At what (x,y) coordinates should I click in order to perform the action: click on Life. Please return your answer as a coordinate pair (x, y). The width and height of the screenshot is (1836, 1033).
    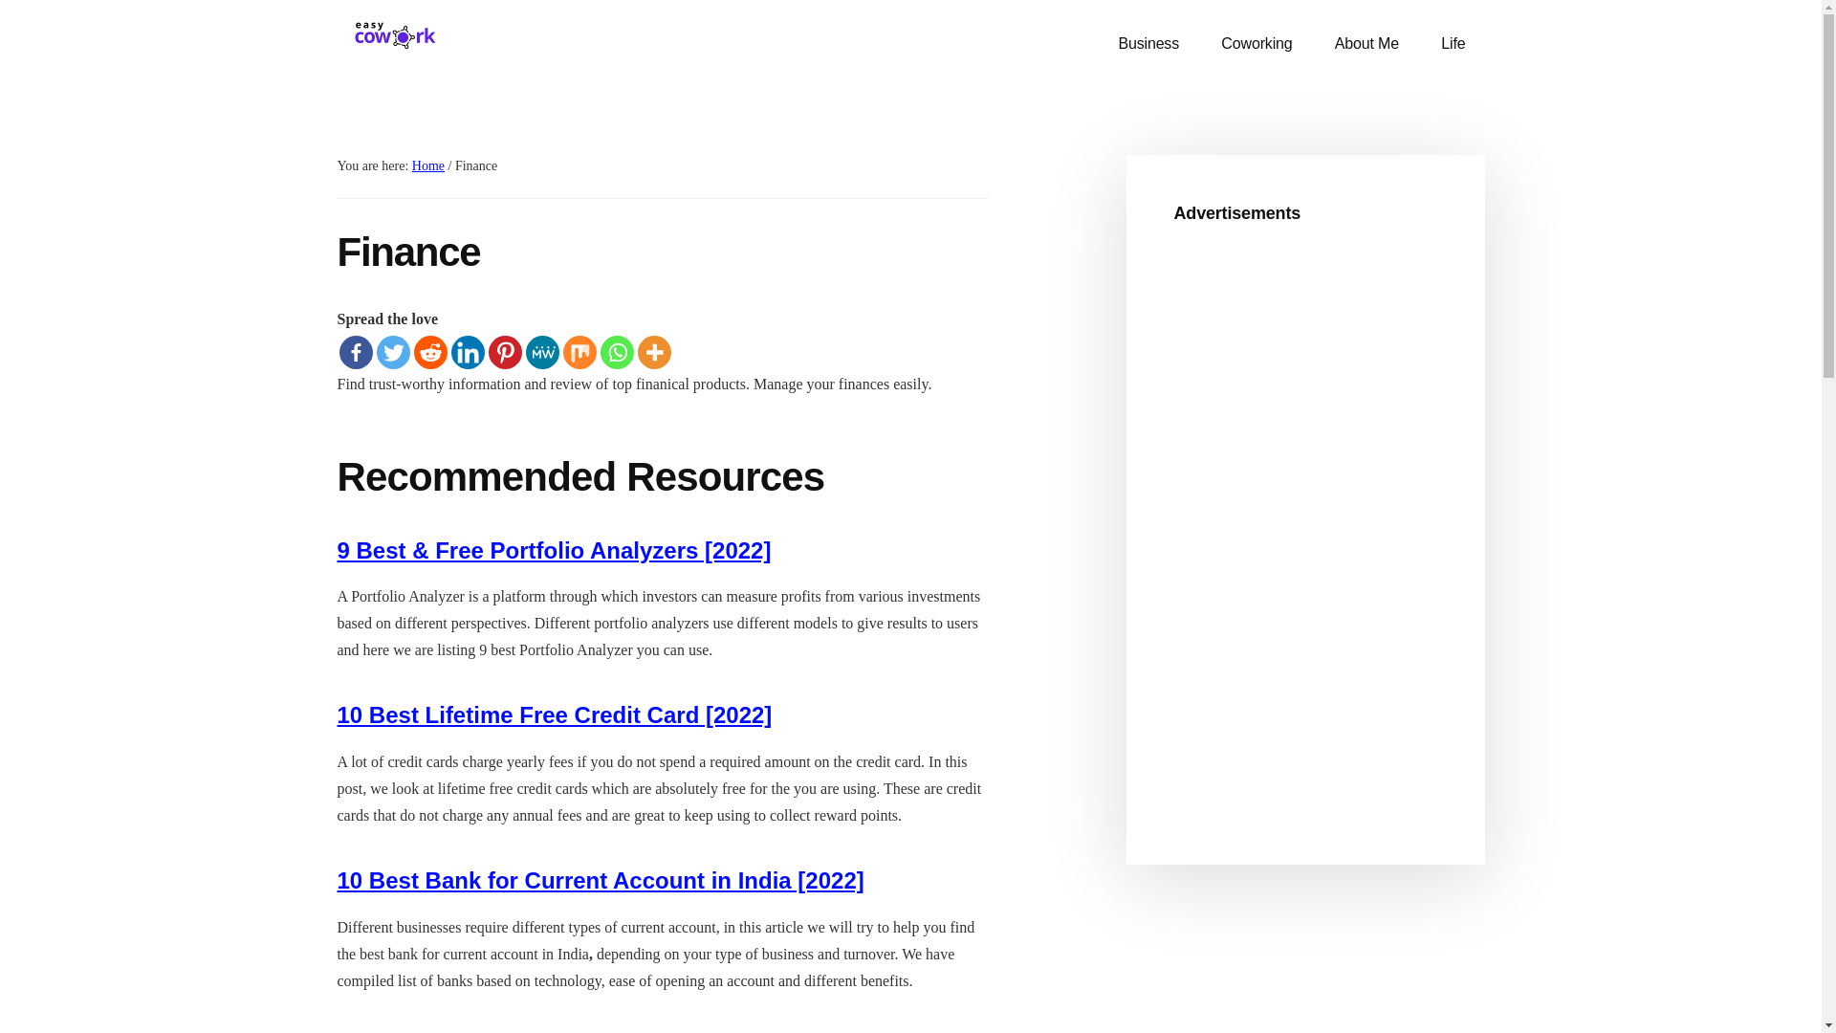
    Looking at the image, I should click on (1452, 44).